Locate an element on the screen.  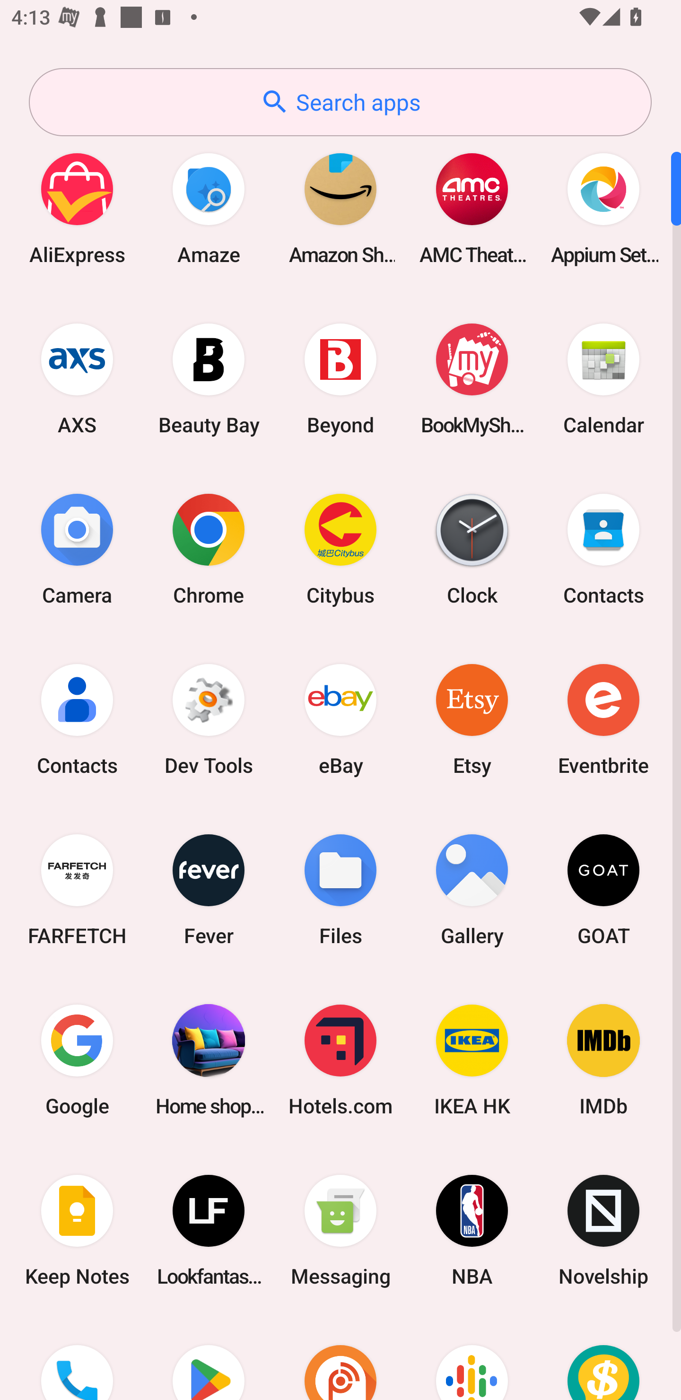
Clock is located at coordinates (472, 549).